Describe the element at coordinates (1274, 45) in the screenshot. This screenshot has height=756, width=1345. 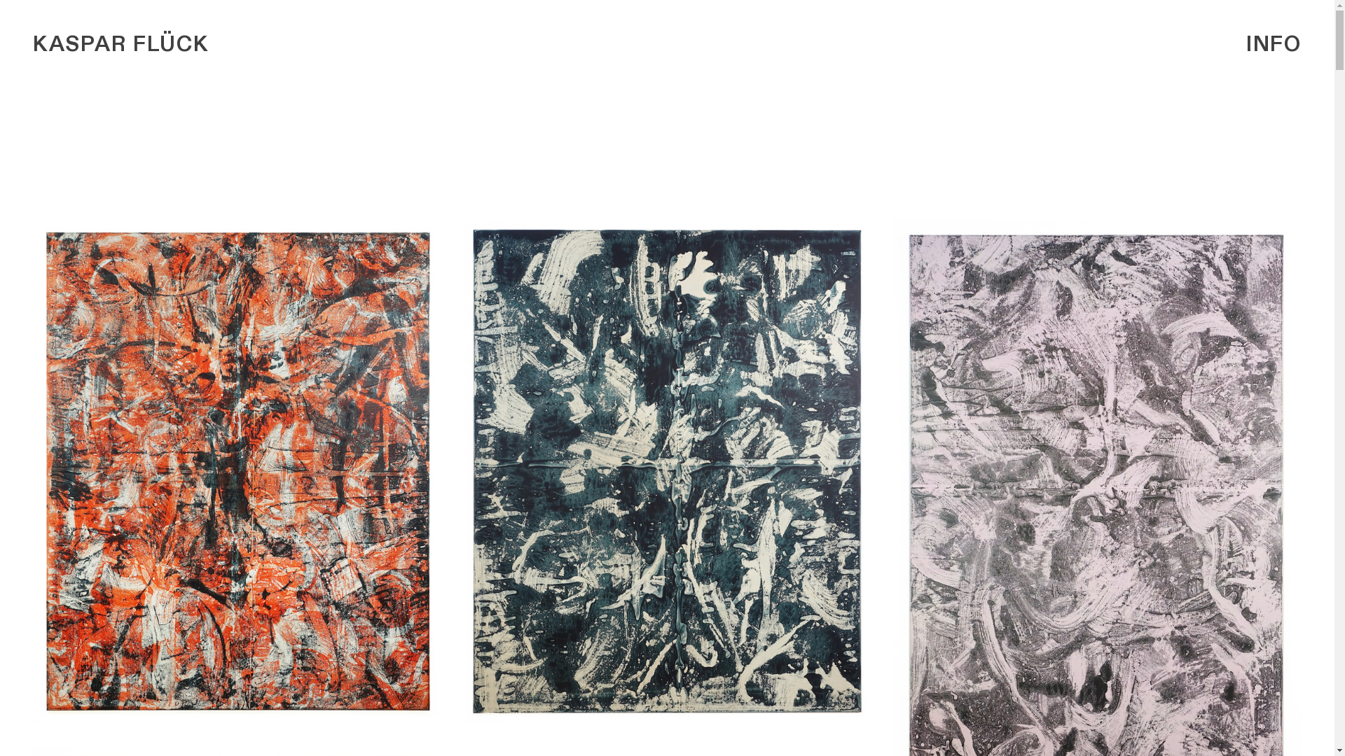
I see `INFO` at that location.